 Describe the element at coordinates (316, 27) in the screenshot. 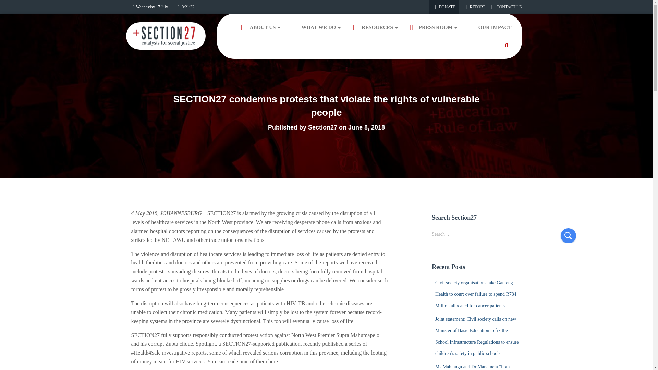

I see `What We Do` at that location.